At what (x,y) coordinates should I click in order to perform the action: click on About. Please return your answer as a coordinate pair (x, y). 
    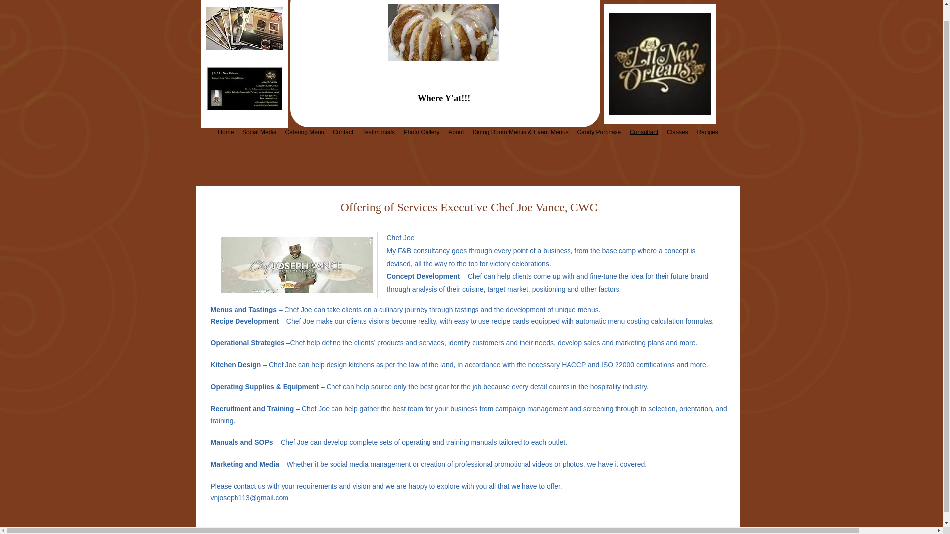
    Looking at the image, I should click on (456, 132).